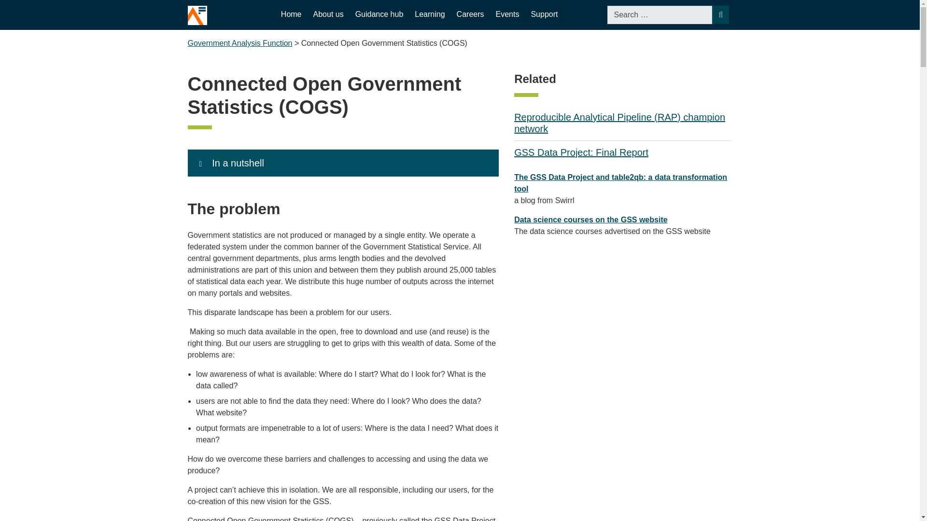 Image resolution: width=927 pixels, height=521 pixels. Describe the element at coordinates (720, 14) in the screenshot. I see `Search` at that location.